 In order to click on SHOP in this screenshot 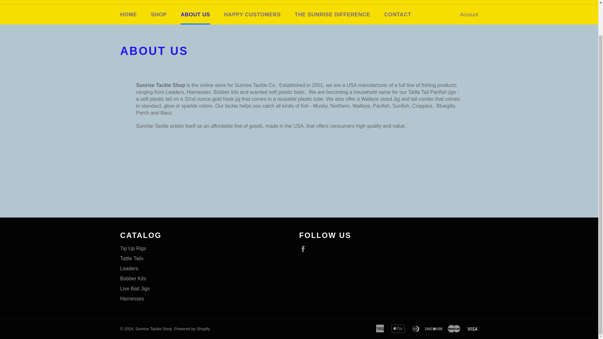, I will do `click(159, 14)`.